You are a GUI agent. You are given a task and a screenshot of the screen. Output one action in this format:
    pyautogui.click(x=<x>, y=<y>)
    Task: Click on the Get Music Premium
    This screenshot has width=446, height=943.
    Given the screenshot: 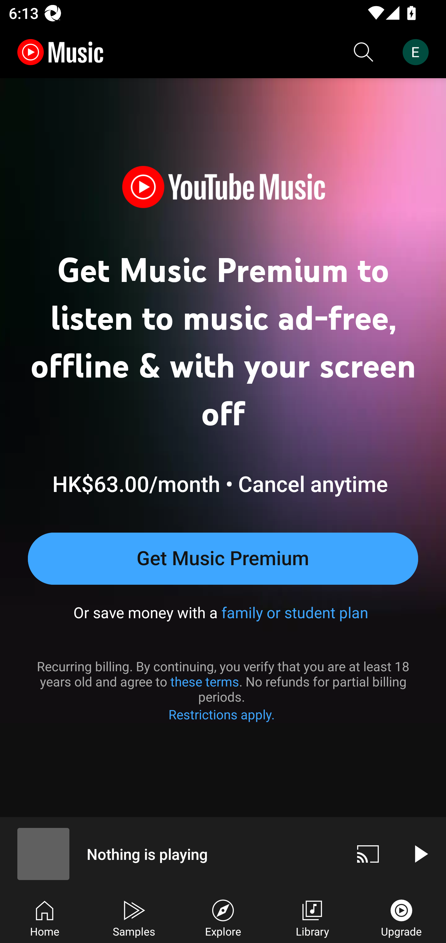 What is the action you would take?
    pyautogui.click(x=223, y=558)
    